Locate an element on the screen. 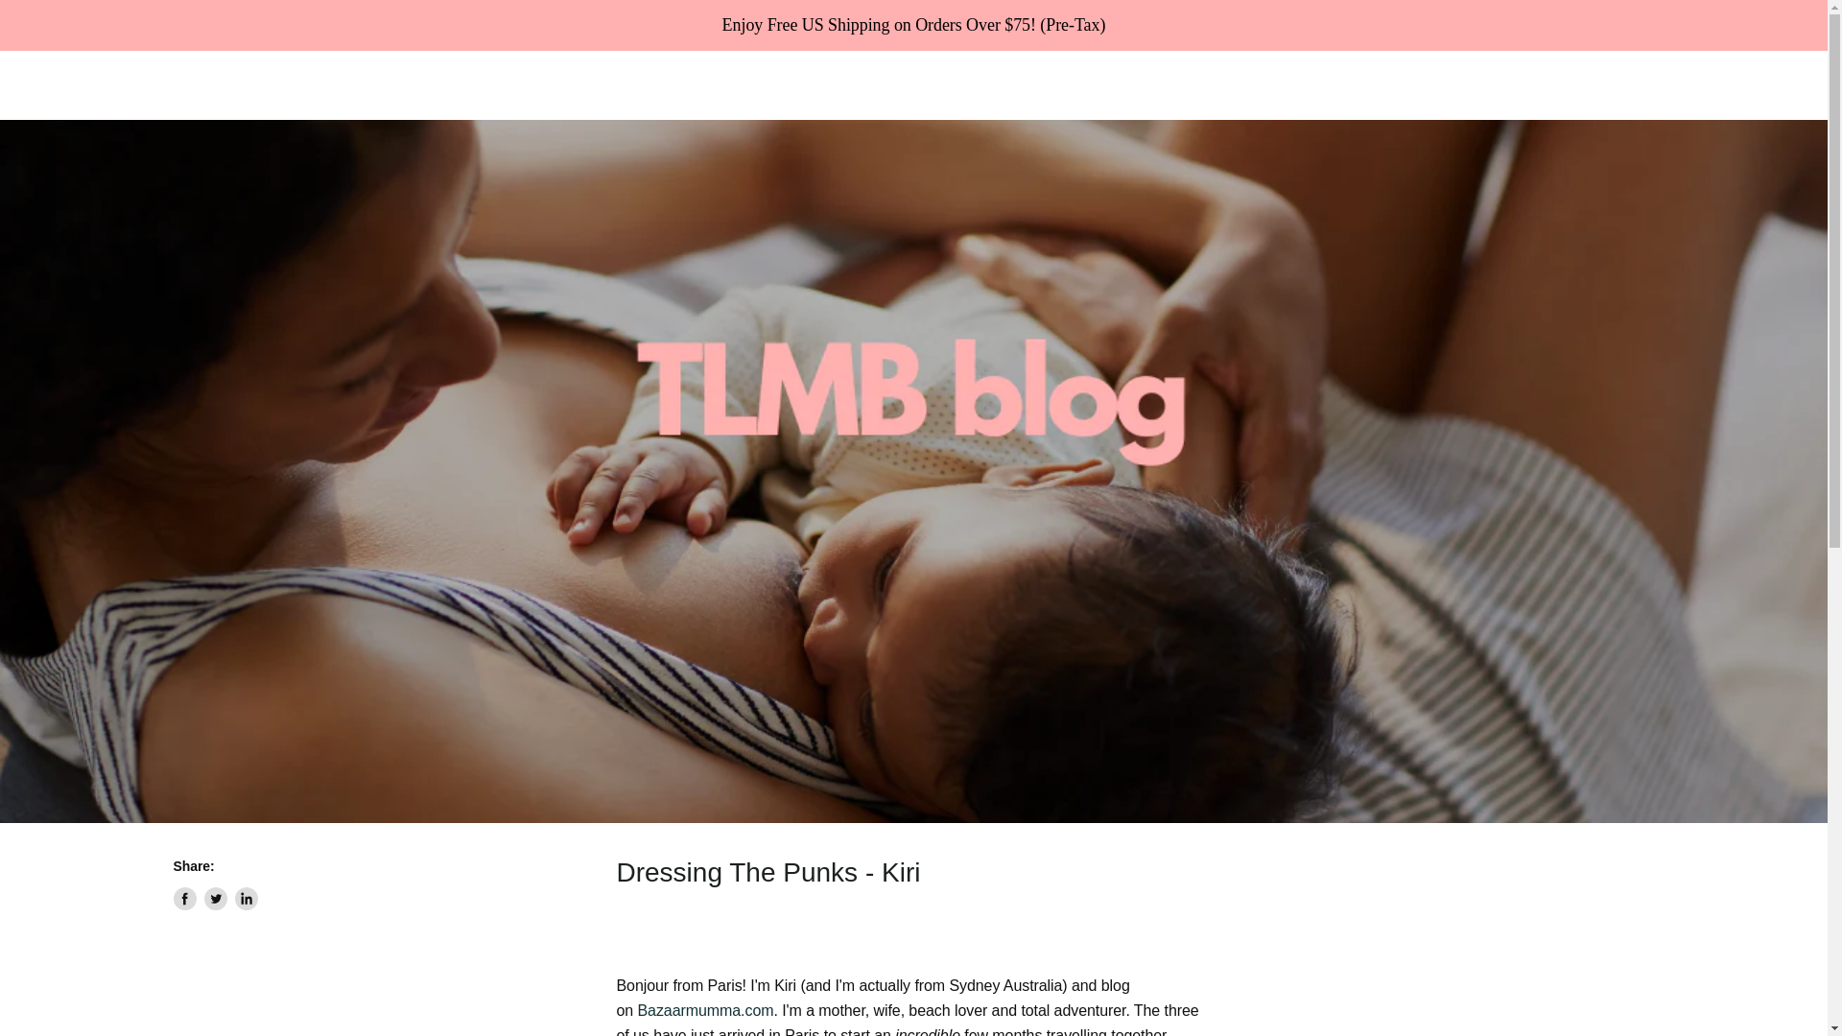 The height and width of the screenshot is (1036, 1842). Share on Facebook is located at coordinates (184, 898).